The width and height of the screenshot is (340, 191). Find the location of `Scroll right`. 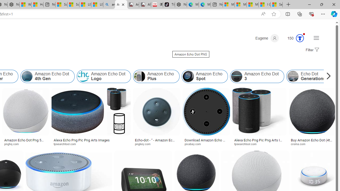

Scroll right is located at coordinates (327, 76).